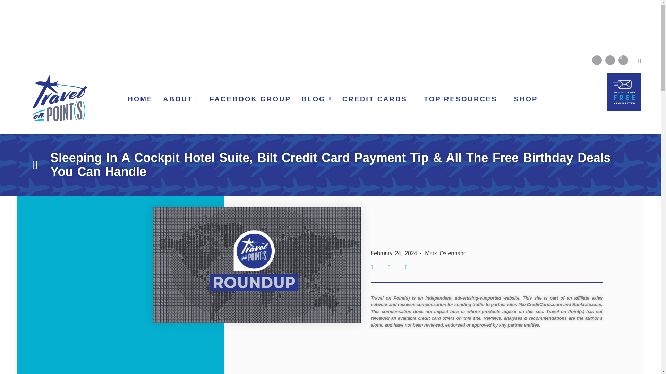 The image size is (666, 374). Describe the element at coordinates (181, 99) in the screenshot. I see `ABOUT` at that location.